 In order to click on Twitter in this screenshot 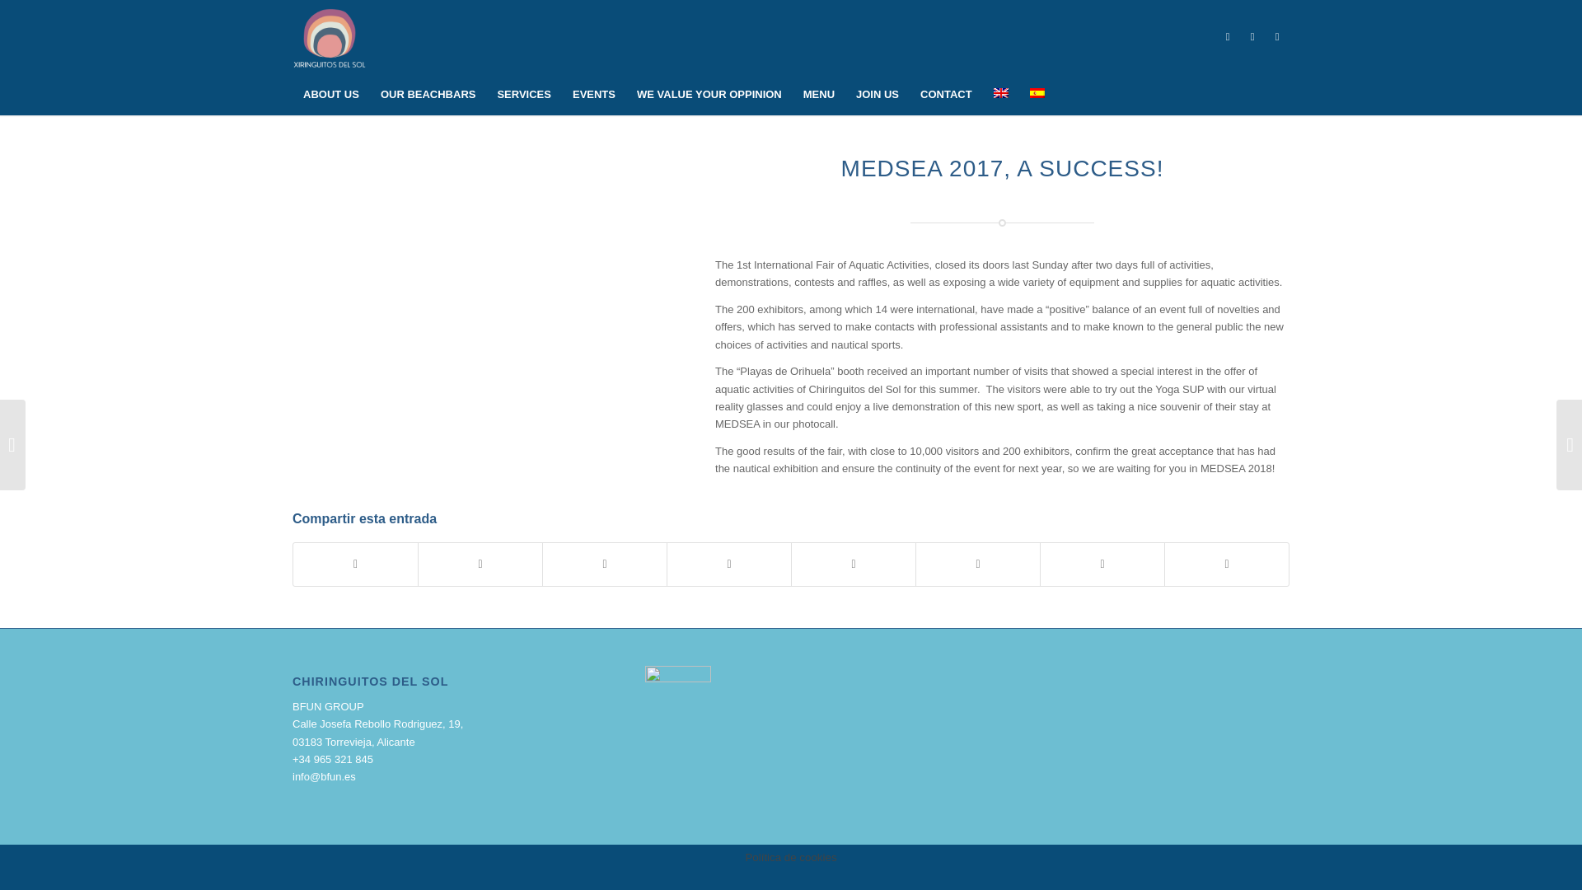, I will do `click(1252, 37)`.